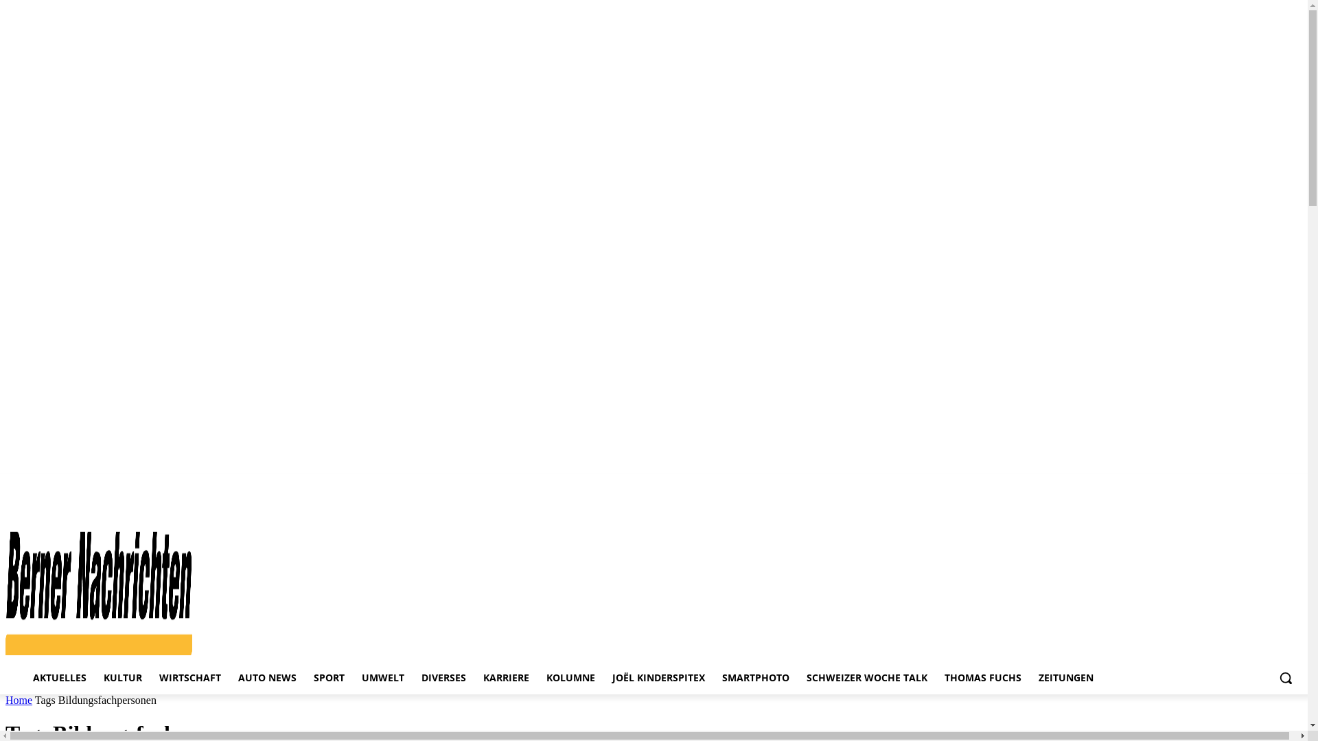 This screenshot has height=741, width=1318. Describe the element at coordinates (507, 678) in the screenshot. I see `KARRIERE` at that location.